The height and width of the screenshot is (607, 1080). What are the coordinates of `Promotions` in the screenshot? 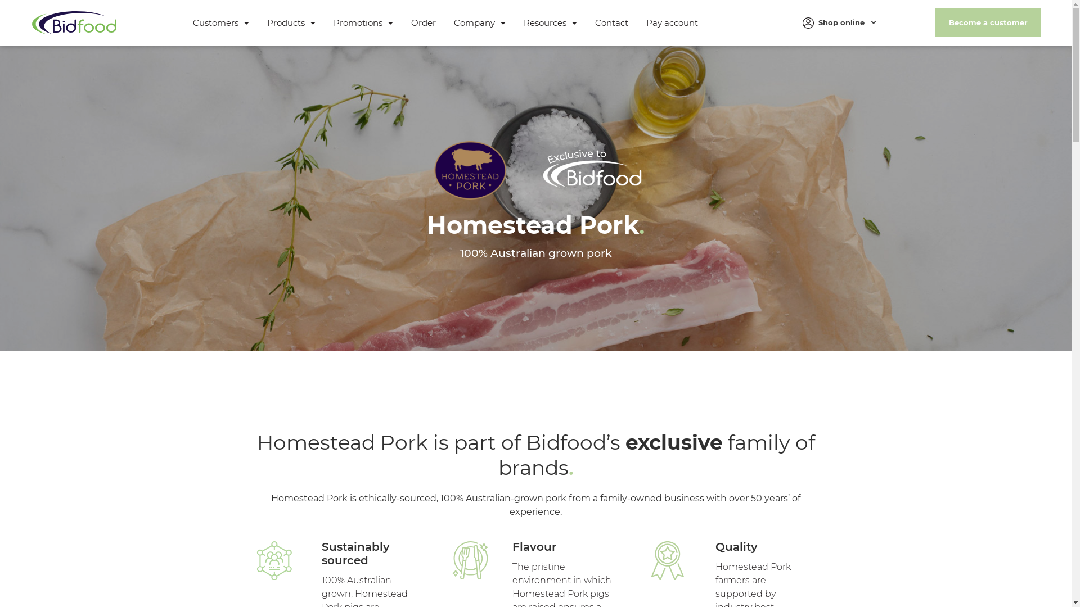 It's located at (363, 22).